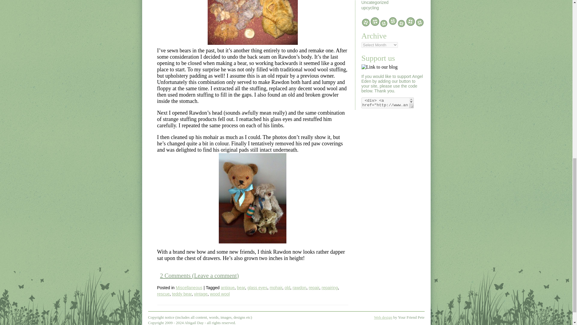 This screenshot has height=325, width=577. Describe the element at coordinates (276, 288) in the screenshot. I see `mohair` at that location.